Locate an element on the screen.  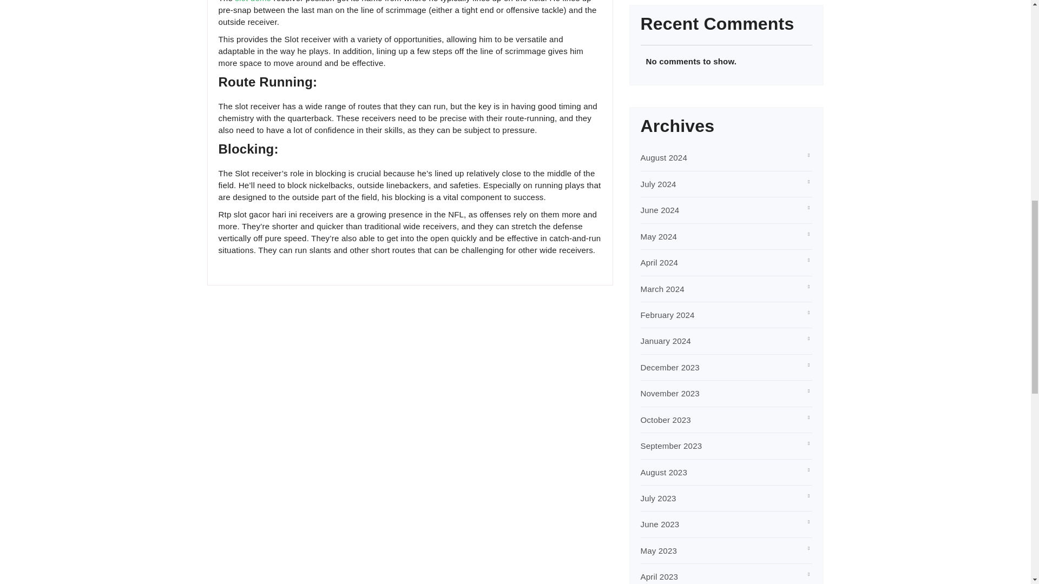
April 2024 is located at coordinates (659, 262).